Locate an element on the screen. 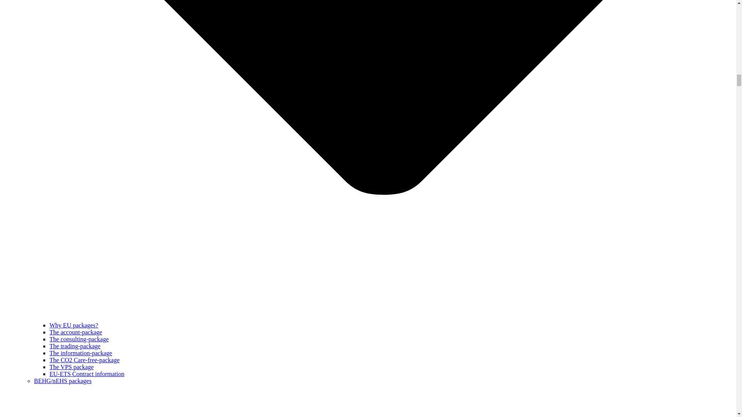 The height and width of the screenshot is (417, 742). The CO2 Care-free-package is located at coordinates (84, 360).